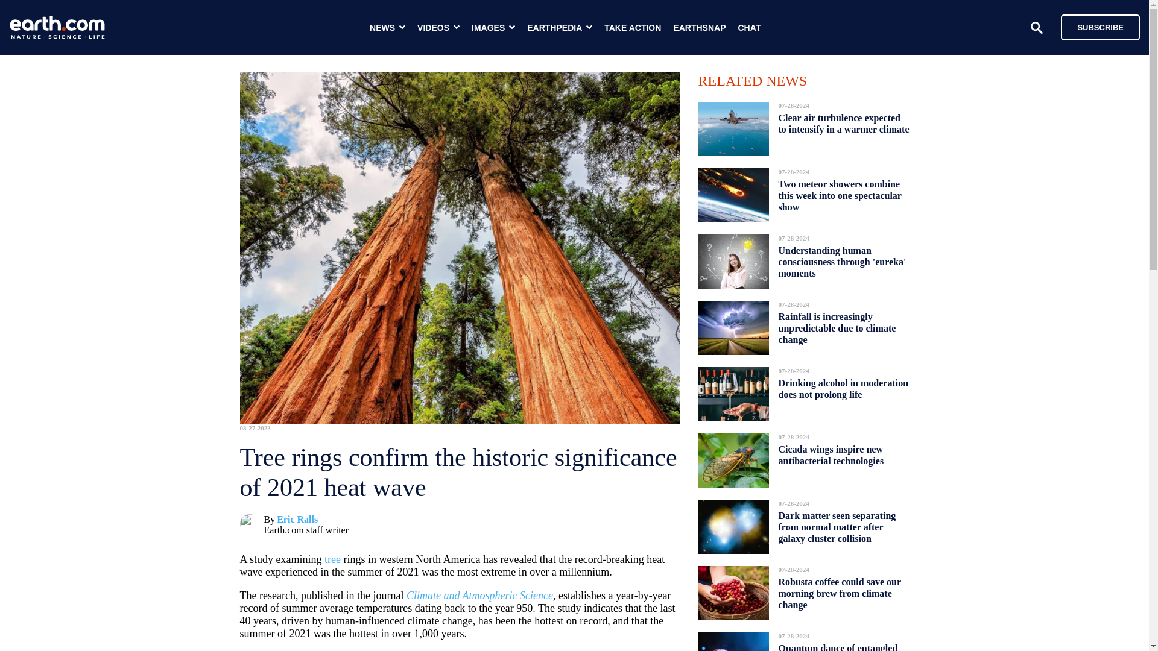 The width and height of the screenshot is (1158, 651). I want to click on Quantum dance of entangled photons captured in real-time, so click(840, 644).